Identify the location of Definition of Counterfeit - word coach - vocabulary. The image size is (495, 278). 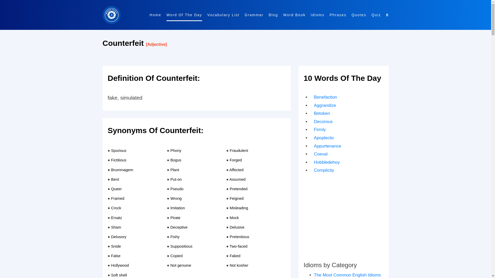
(196, 81).